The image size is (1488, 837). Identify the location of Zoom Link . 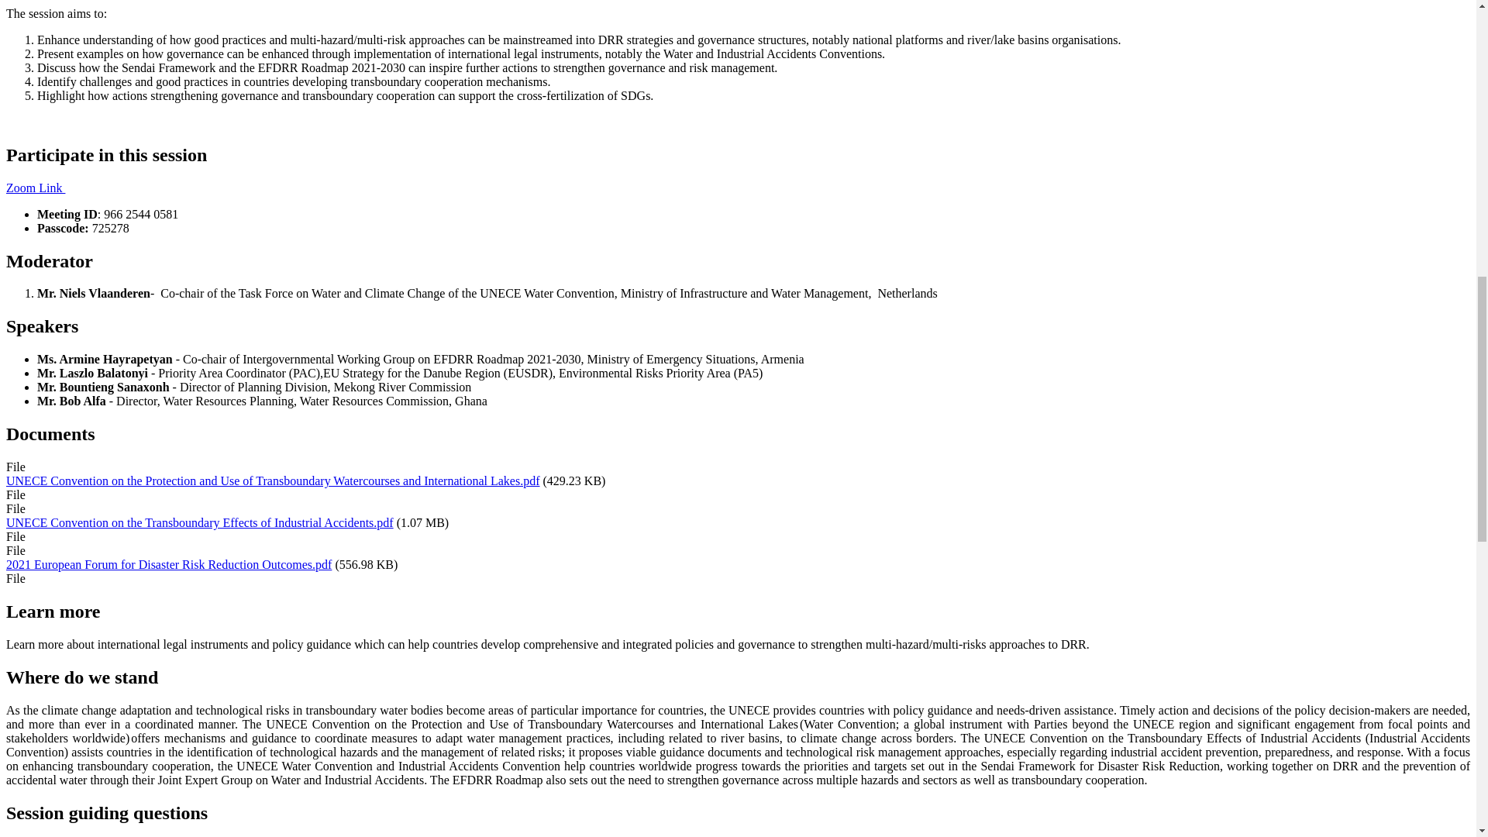
(36, 188).